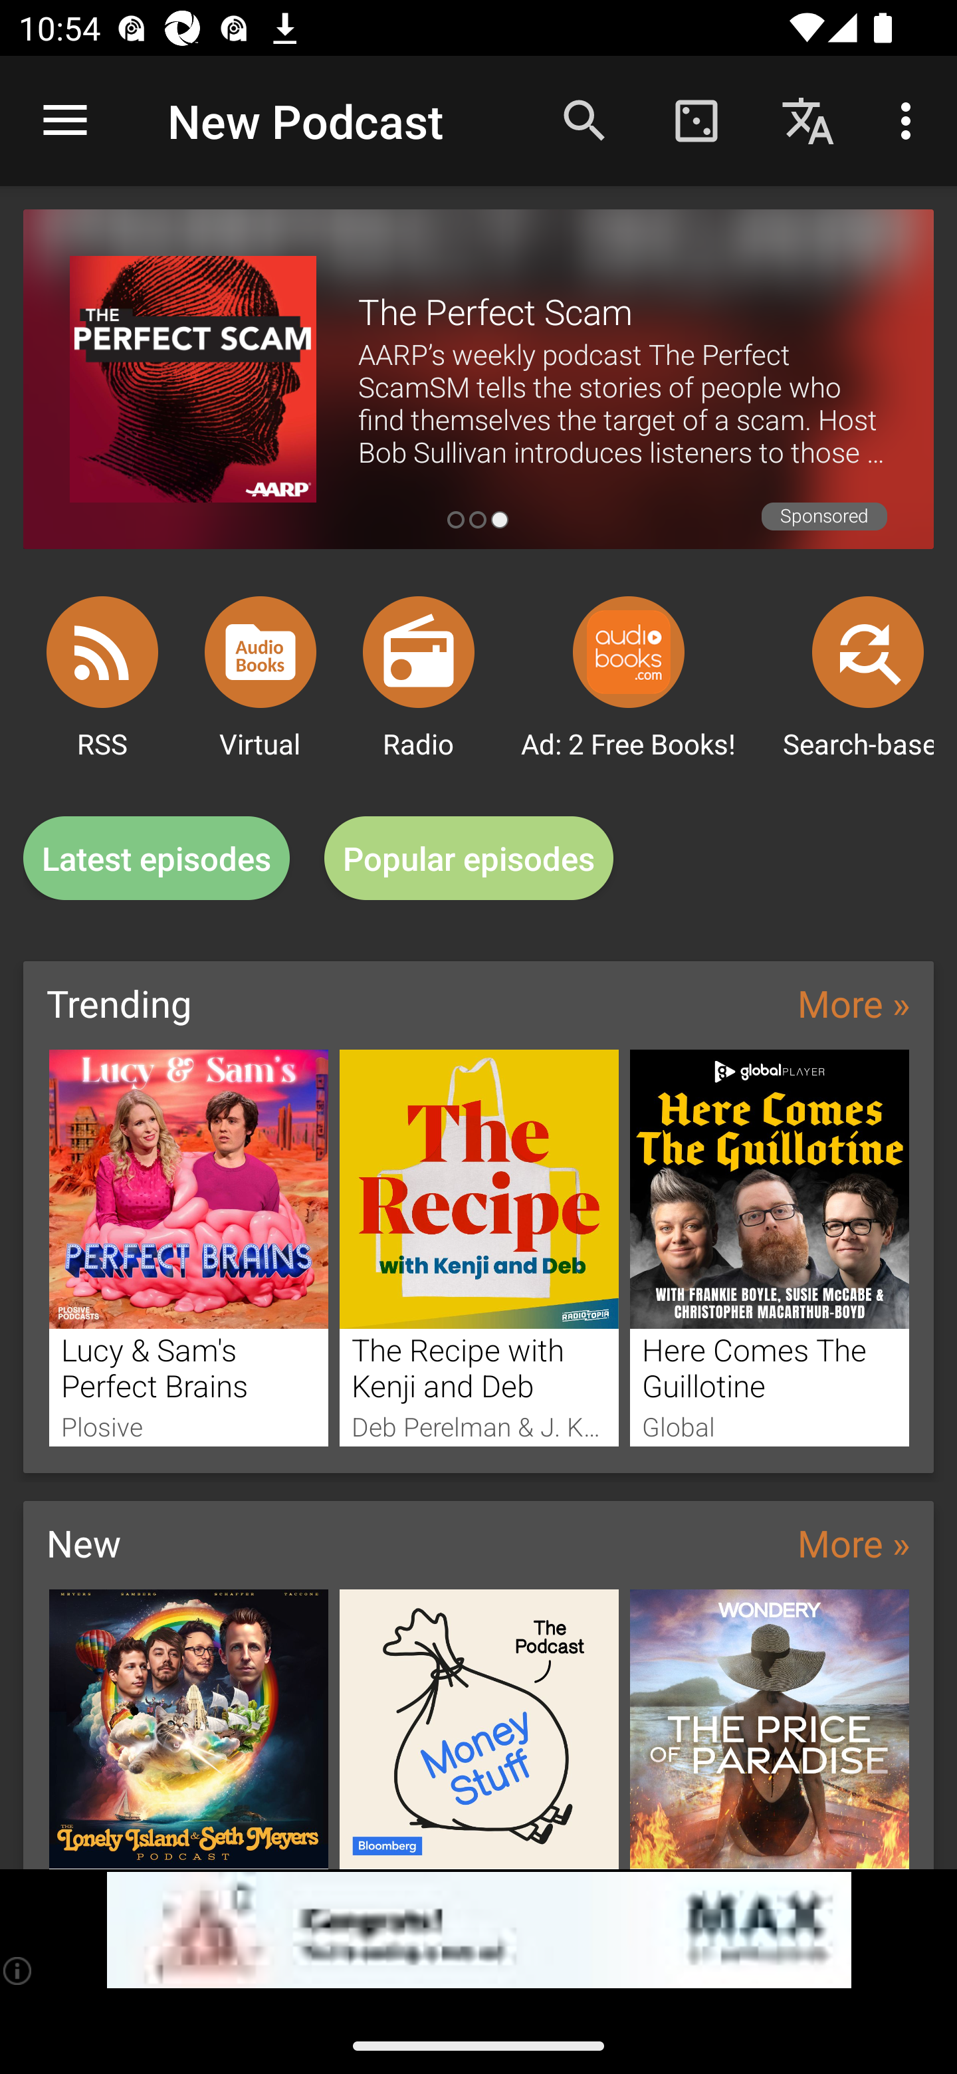  What do you see at coordinates (19, 1970) in the screenshot?
I see `(i)` at bounding box center [19, 1970].